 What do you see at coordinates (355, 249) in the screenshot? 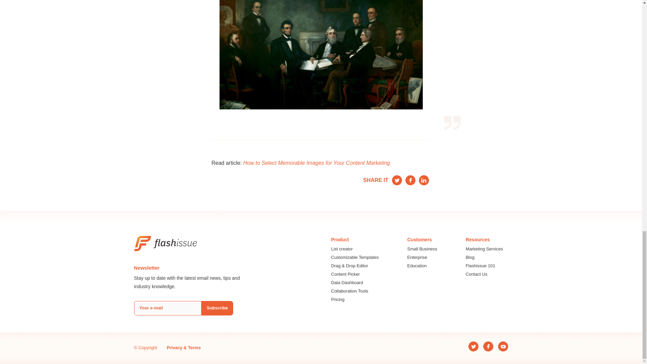
I see `List creator` at bounding box center [355, 249].